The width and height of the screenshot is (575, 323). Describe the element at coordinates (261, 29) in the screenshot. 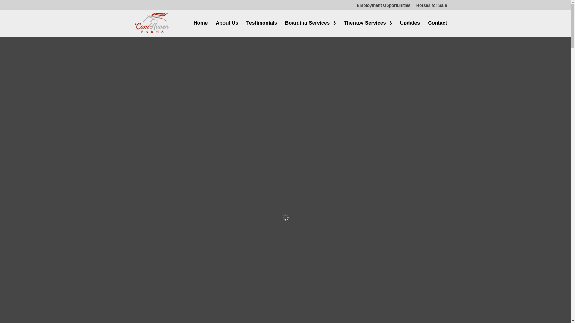

I see `Testimonials` at that location.